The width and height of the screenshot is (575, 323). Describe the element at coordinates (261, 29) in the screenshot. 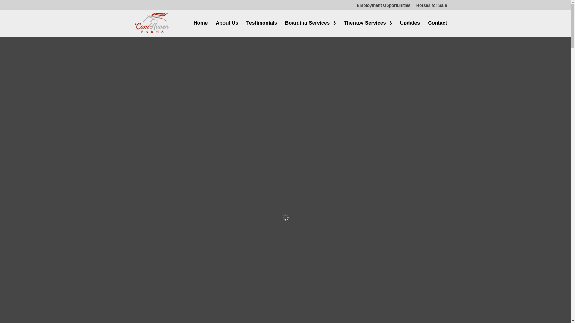

I see `Testimonials` at that location.